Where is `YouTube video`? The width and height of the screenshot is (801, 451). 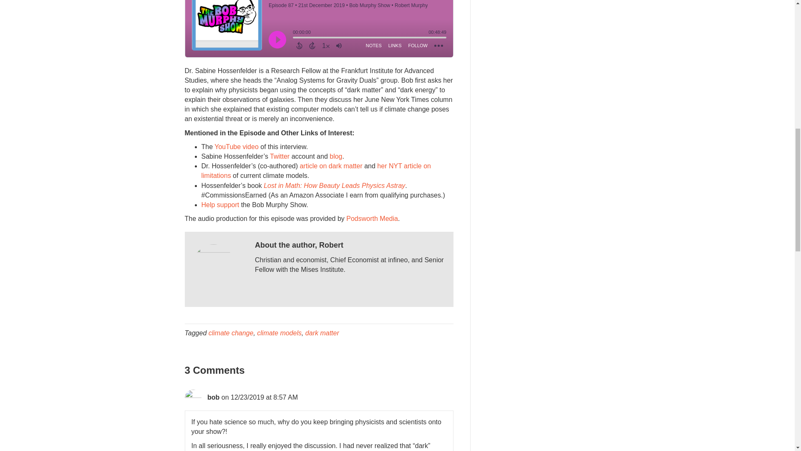 YouTube video is located at coordinates (237, 147).